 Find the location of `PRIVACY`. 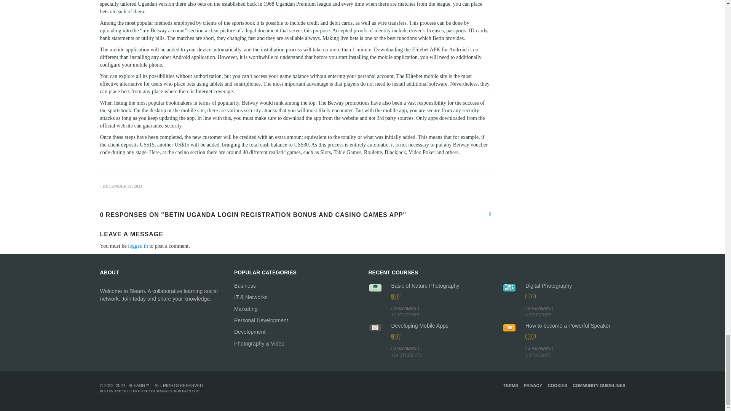

PRIVACY is located at coordinates (533, 385).